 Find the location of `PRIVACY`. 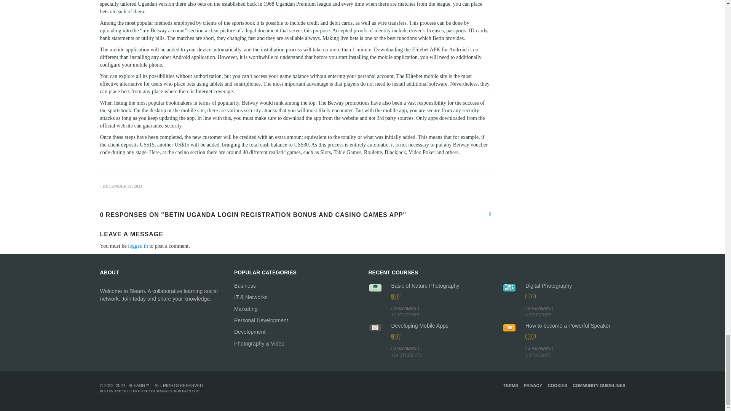

PRIVACY is located at coordinates (533, 385).